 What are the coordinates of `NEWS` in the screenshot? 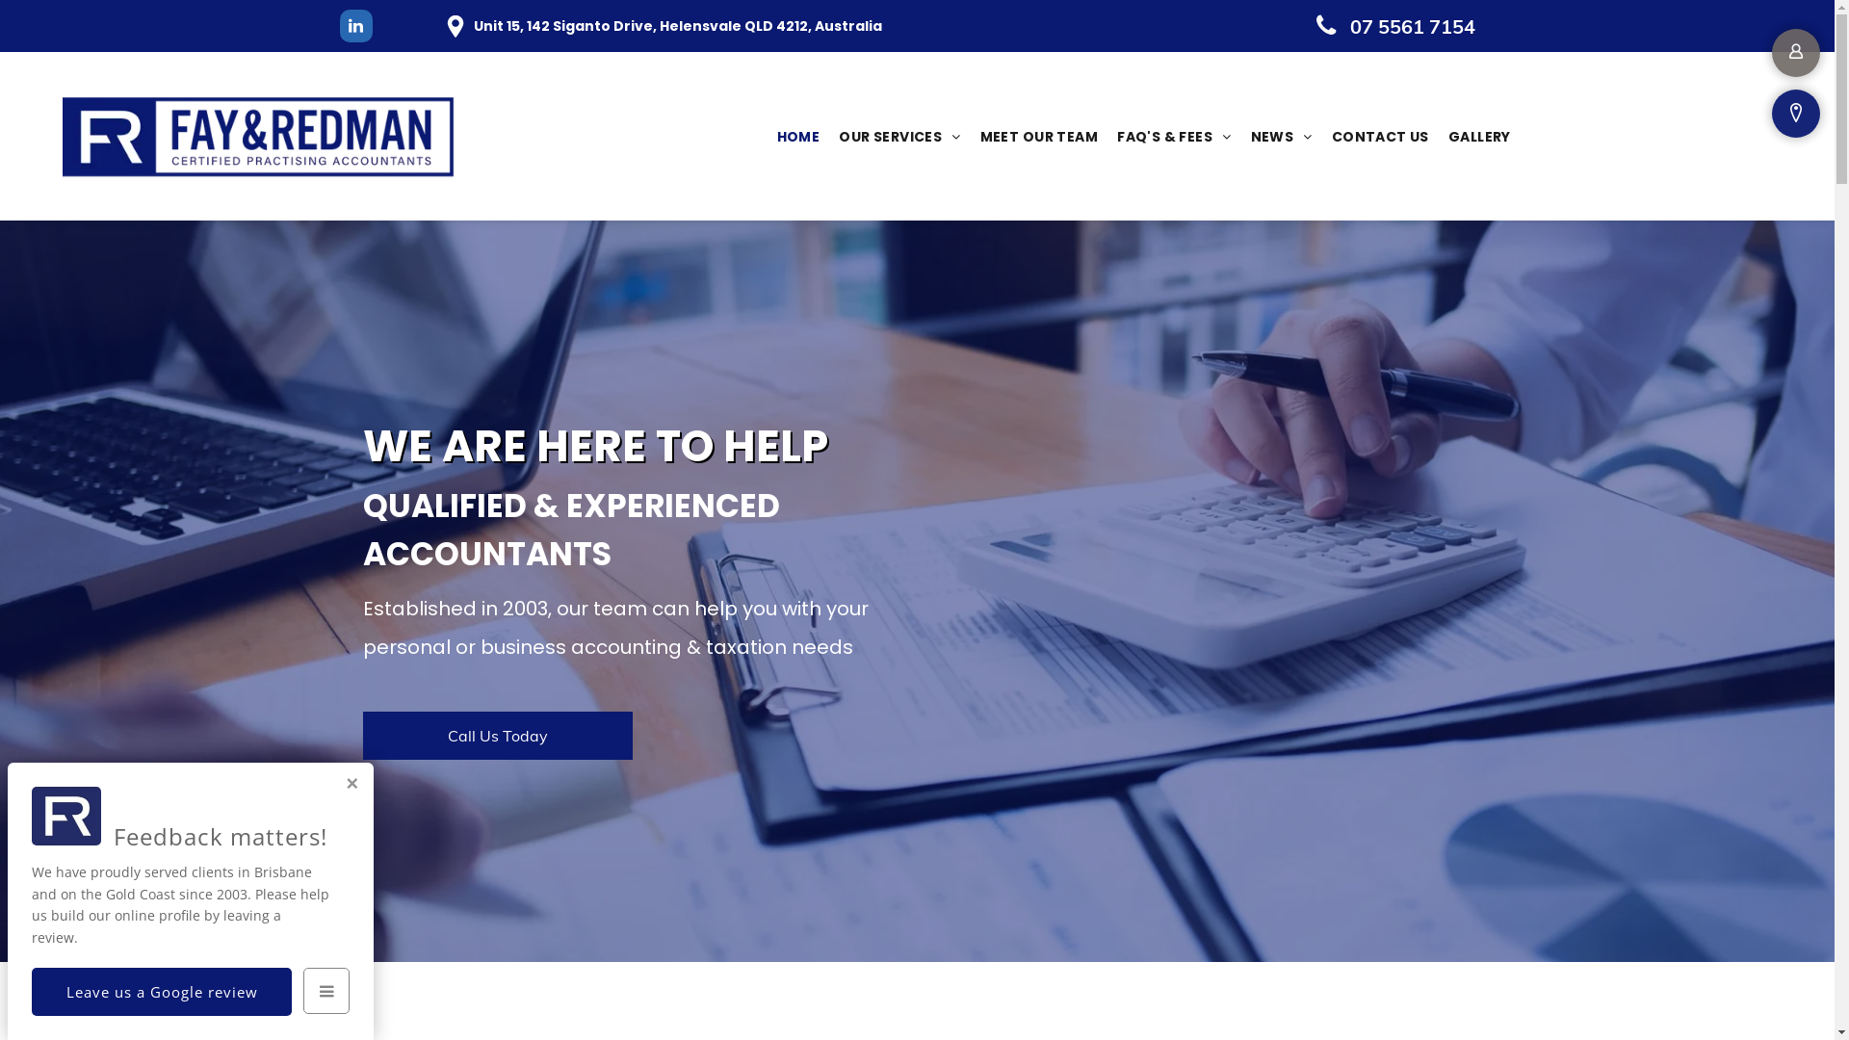 It's located at (1282, 137).